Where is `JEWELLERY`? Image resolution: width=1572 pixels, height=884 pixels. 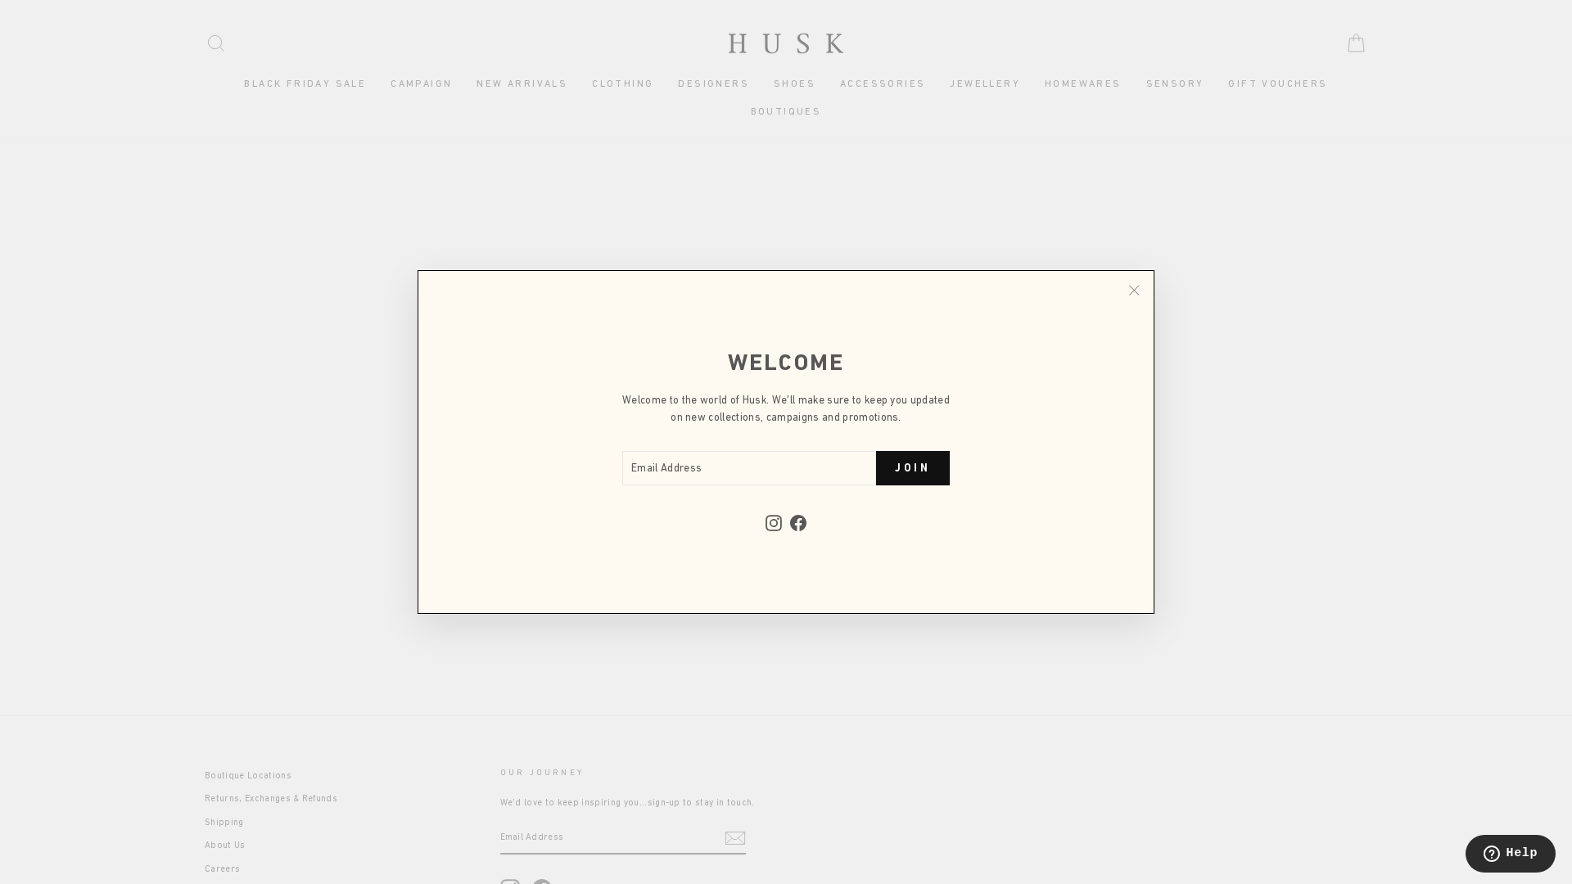 JEWELLERY is located at coordinates (985, 84).